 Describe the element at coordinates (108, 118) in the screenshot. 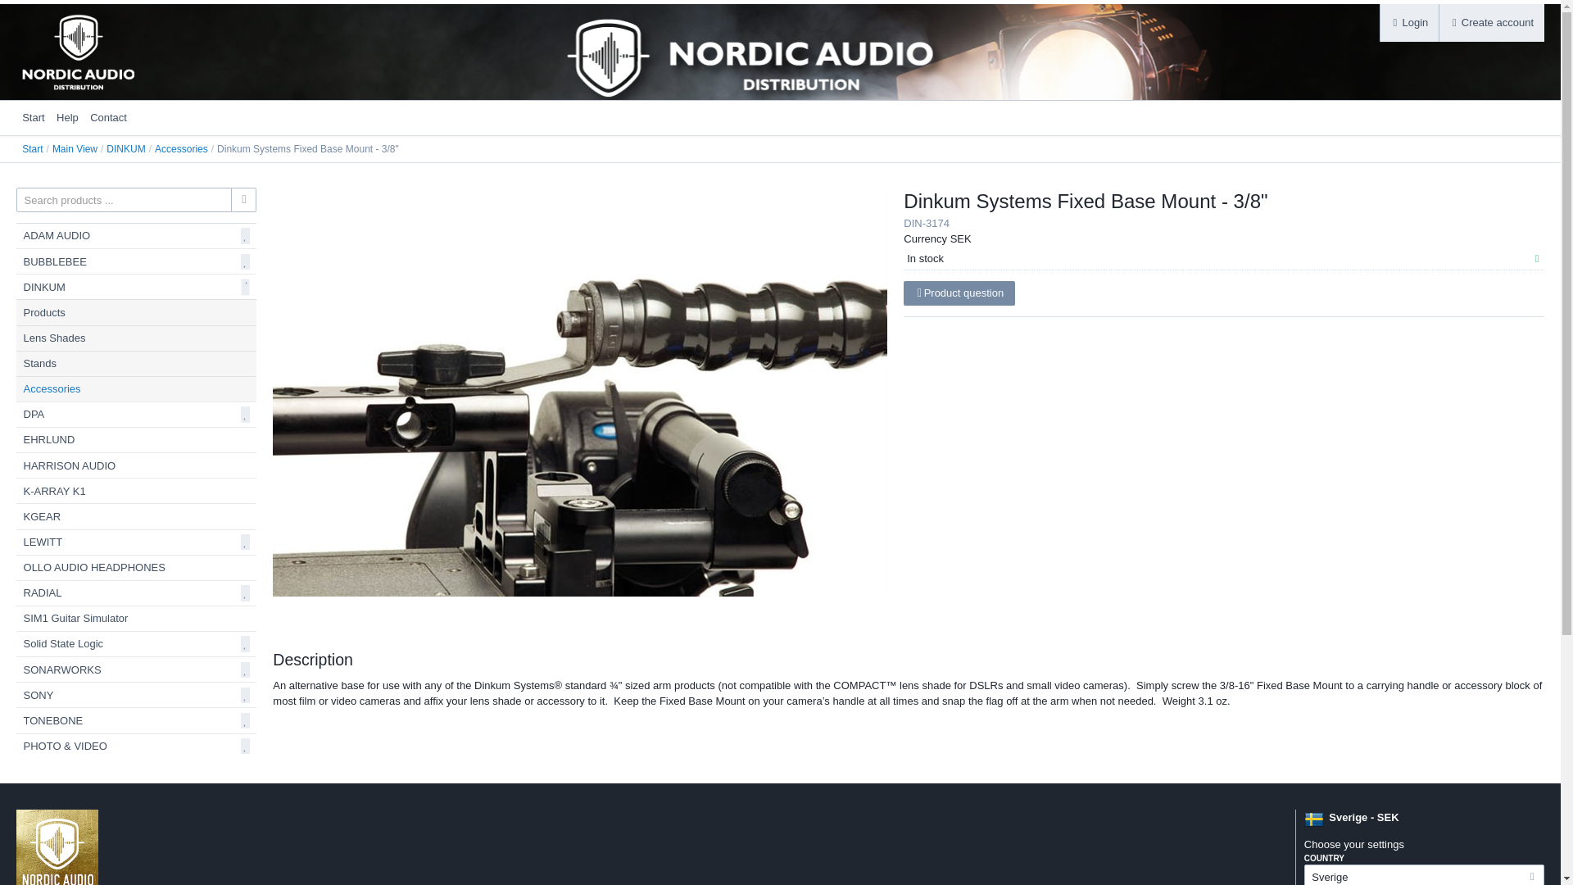

I see `Contact` at that location.